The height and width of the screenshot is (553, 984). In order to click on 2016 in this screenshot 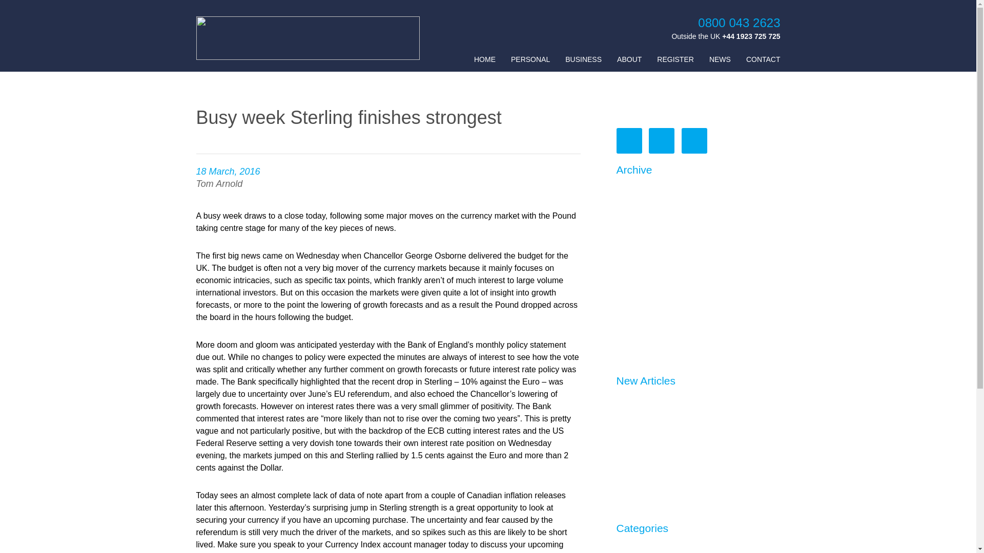, I will do `click(625, 263)`.